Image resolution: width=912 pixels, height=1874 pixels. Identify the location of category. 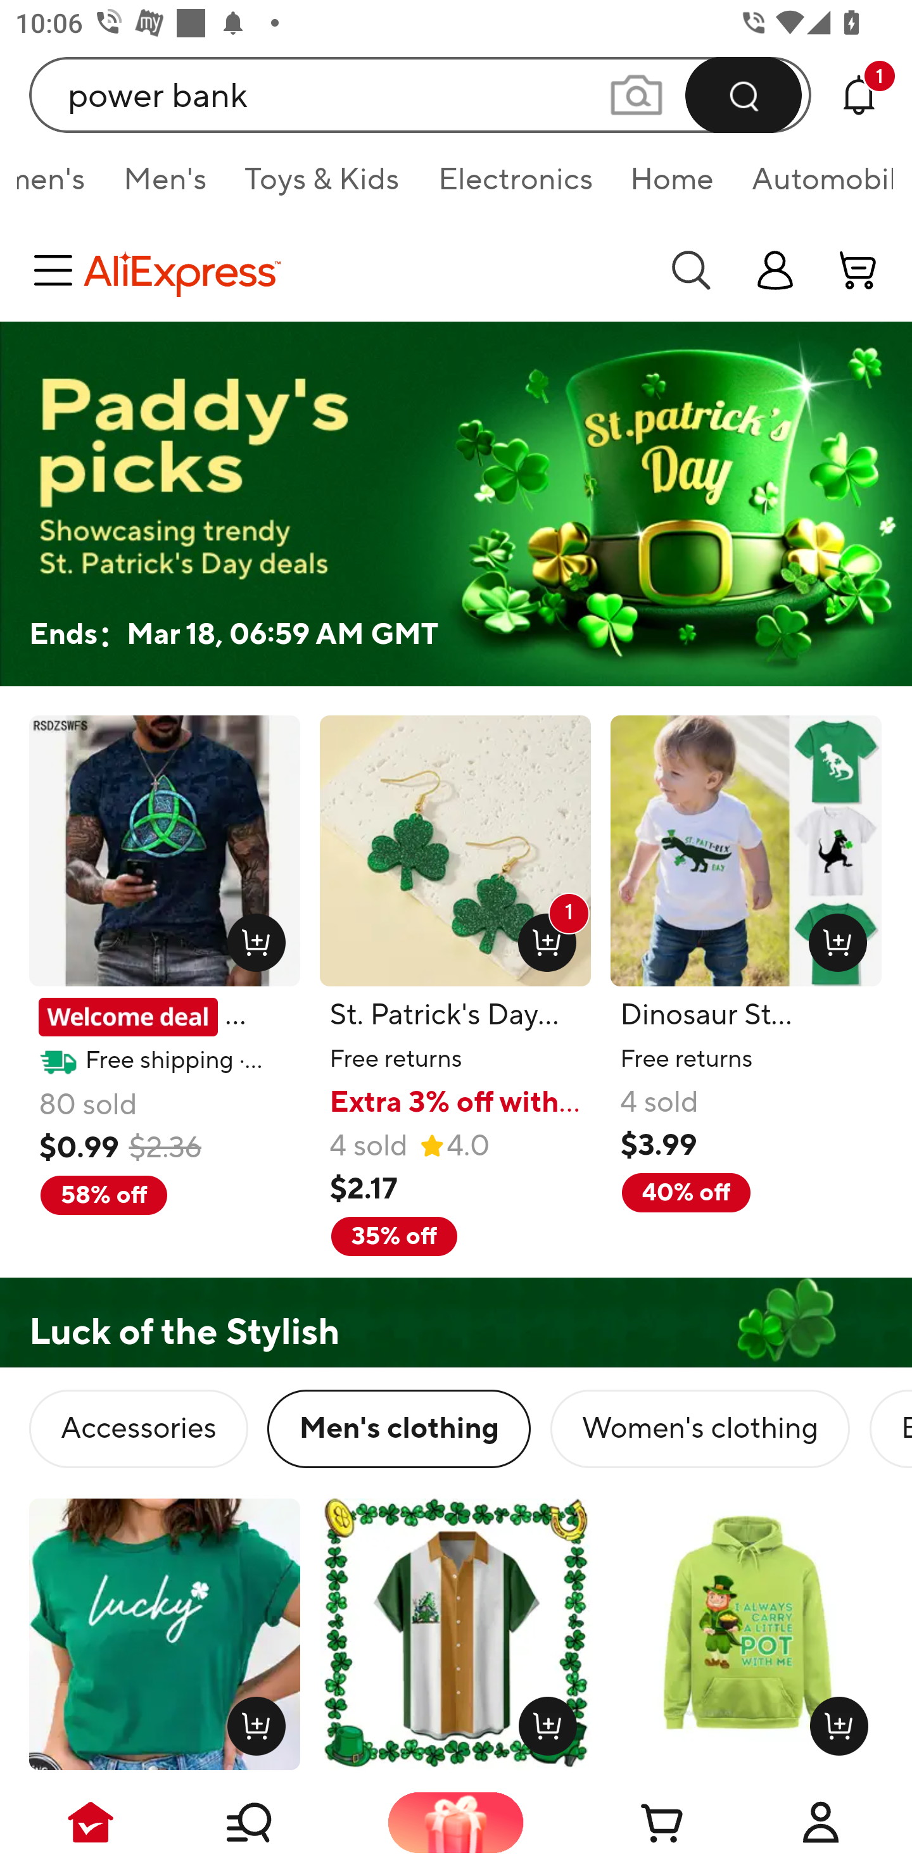
(57, 270).